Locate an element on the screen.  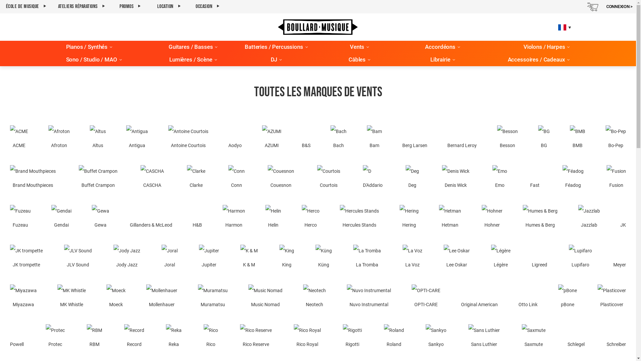
Location is located at coordinates (169, 7).